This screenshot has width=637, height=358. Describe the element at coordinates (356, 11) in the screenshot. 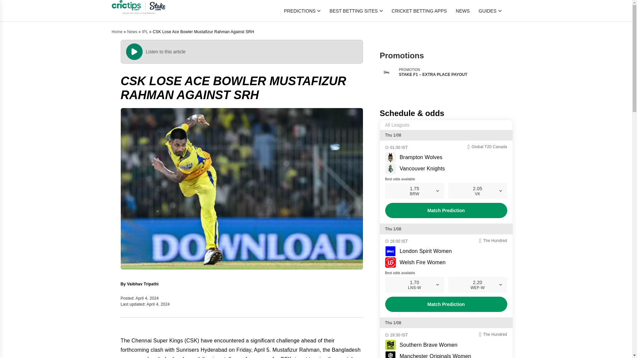

I see `BEST BETTING SITES` at that location.